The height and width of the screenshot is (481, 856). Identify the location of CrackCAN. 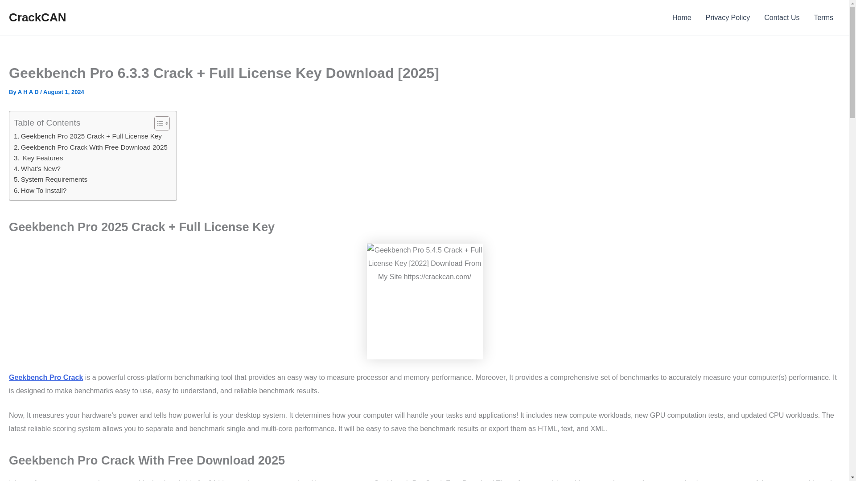
(37, 17).